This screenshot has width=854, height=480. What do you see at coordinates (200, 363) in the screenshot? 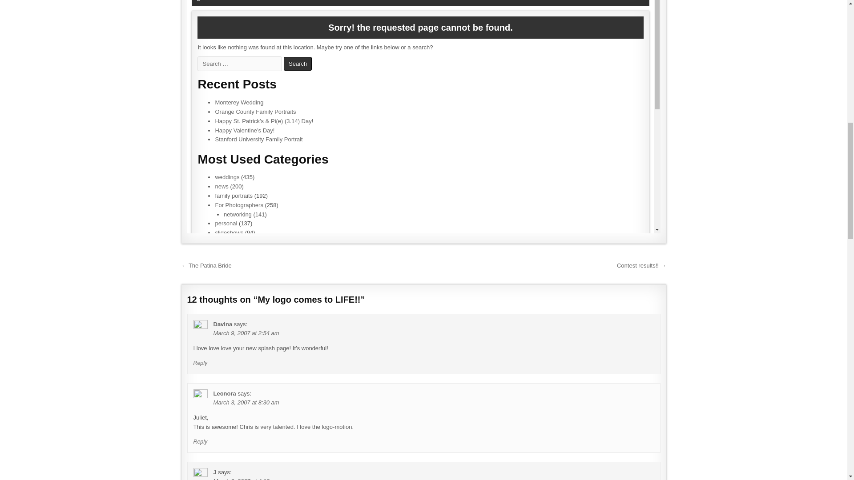
I see `Reply` at bounding box center [200, 363].